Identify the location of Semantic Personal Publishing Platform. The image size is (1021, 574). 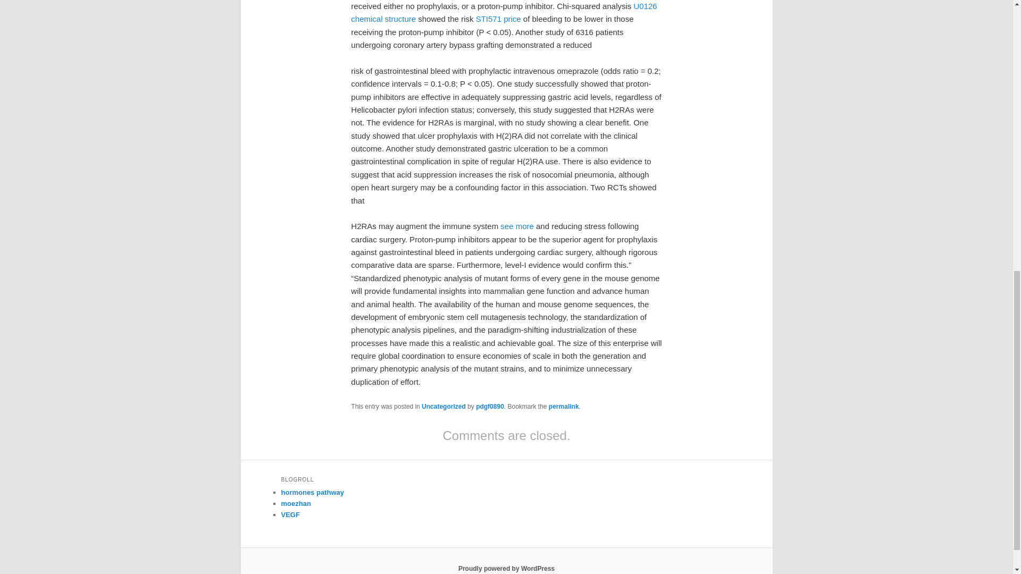
(506, 568).